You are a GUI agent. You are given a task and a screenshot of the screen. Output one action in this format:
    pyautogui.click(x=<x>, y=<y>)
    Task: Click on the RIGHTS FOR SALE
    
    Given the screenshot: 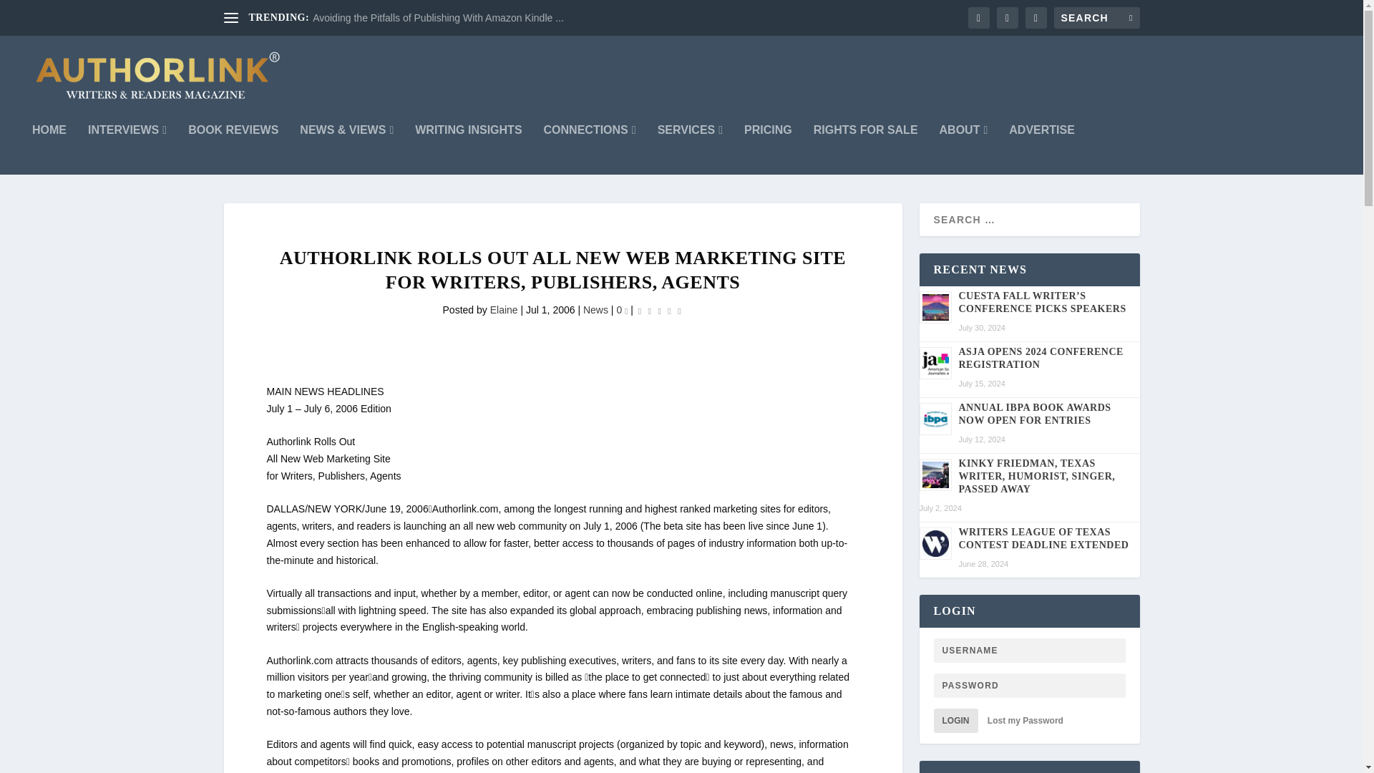 What is the action you would take?
    pyautogui.click(x=865, y=149)
    